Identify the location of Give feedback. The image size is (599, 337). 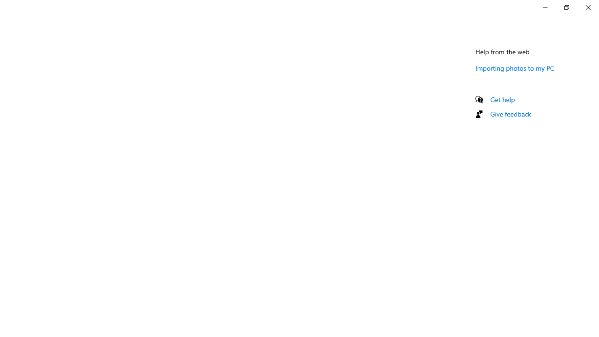
(511, 114).